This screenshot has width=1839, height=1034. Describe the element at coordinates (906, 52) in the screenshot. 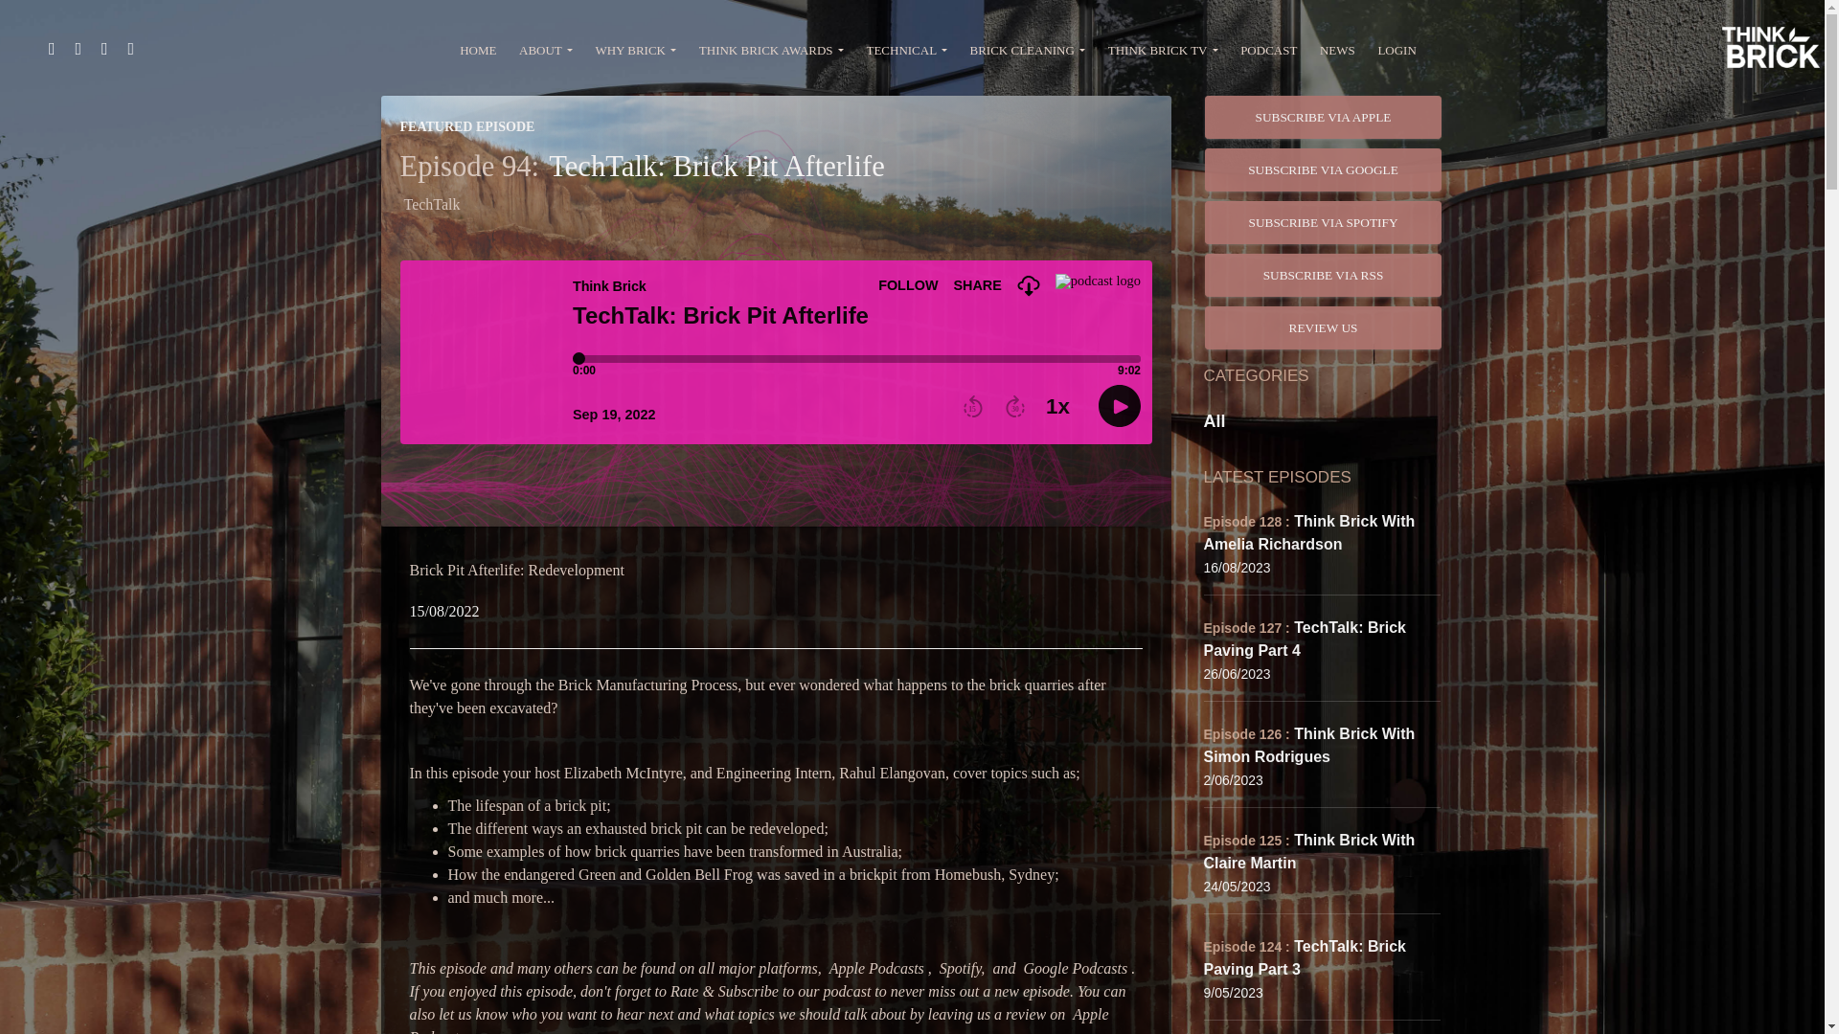

I see `TECHNICAL` at that location.